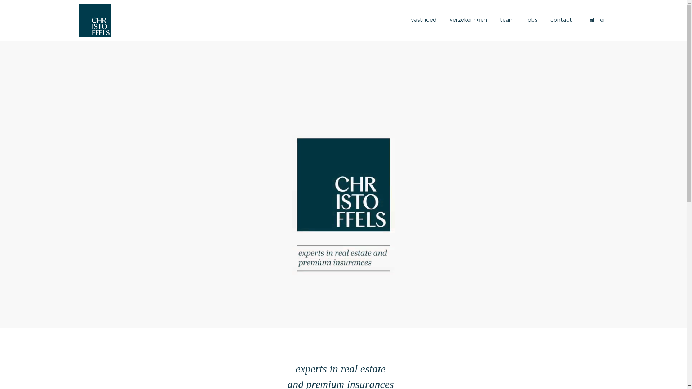 This screenshot has height=389, width=692. What do you see at coordinates (506, 18) in the screenshot?
I see `team` at bounding box center [506, 18].